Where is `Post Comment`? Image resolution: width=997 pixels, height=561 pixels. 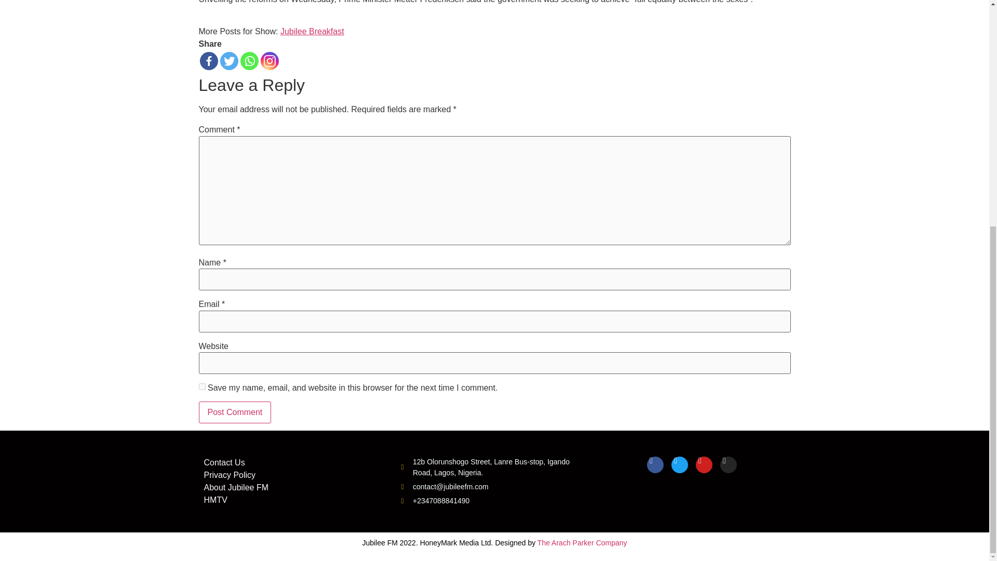
Post Comment is located at coordinates (235, 412).